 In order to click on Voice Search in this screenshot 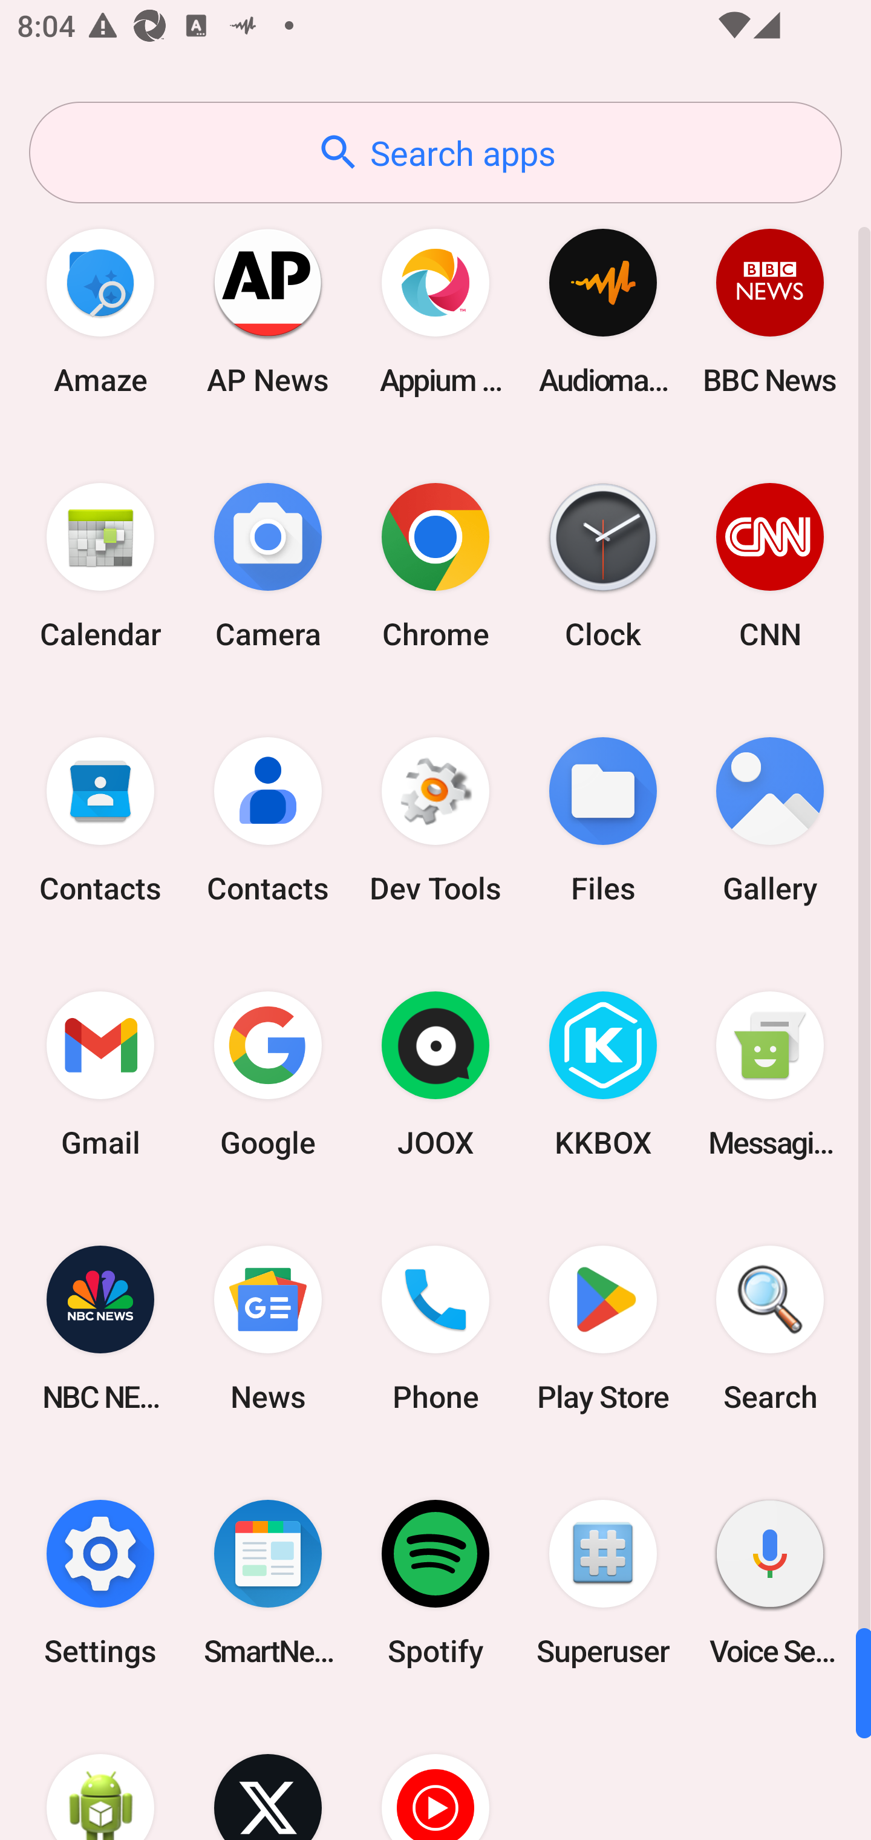, I will do `click(770, 1582)`.